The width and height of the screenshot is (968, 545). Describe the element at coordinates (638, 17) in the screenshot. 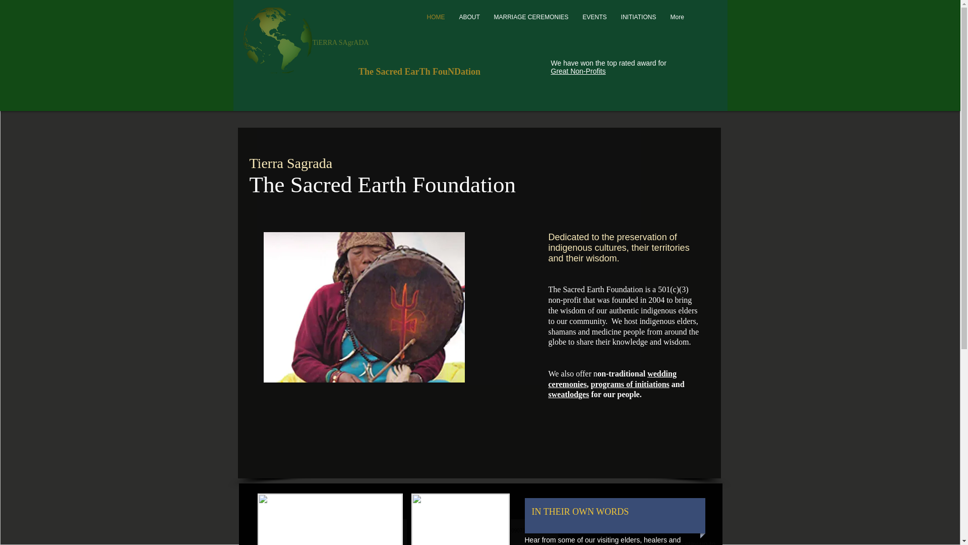

I see `INITIATIONS` at that location.